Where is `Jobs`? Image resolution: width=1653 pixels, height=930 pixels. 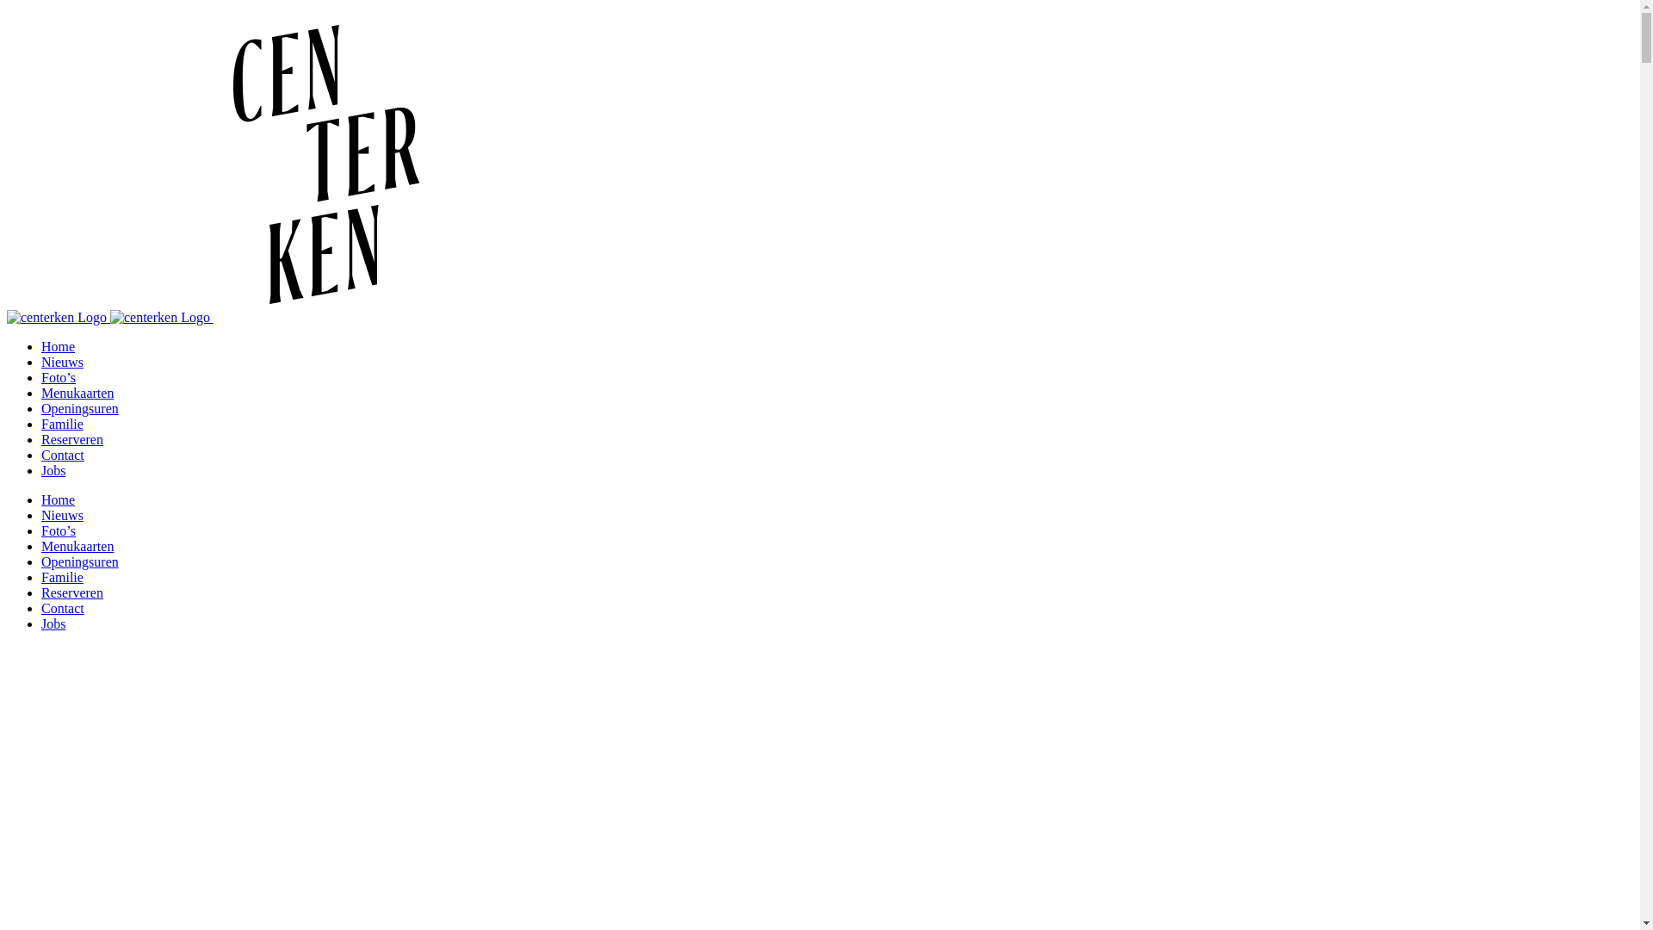
Jobs is located at coordinates (53, 470).